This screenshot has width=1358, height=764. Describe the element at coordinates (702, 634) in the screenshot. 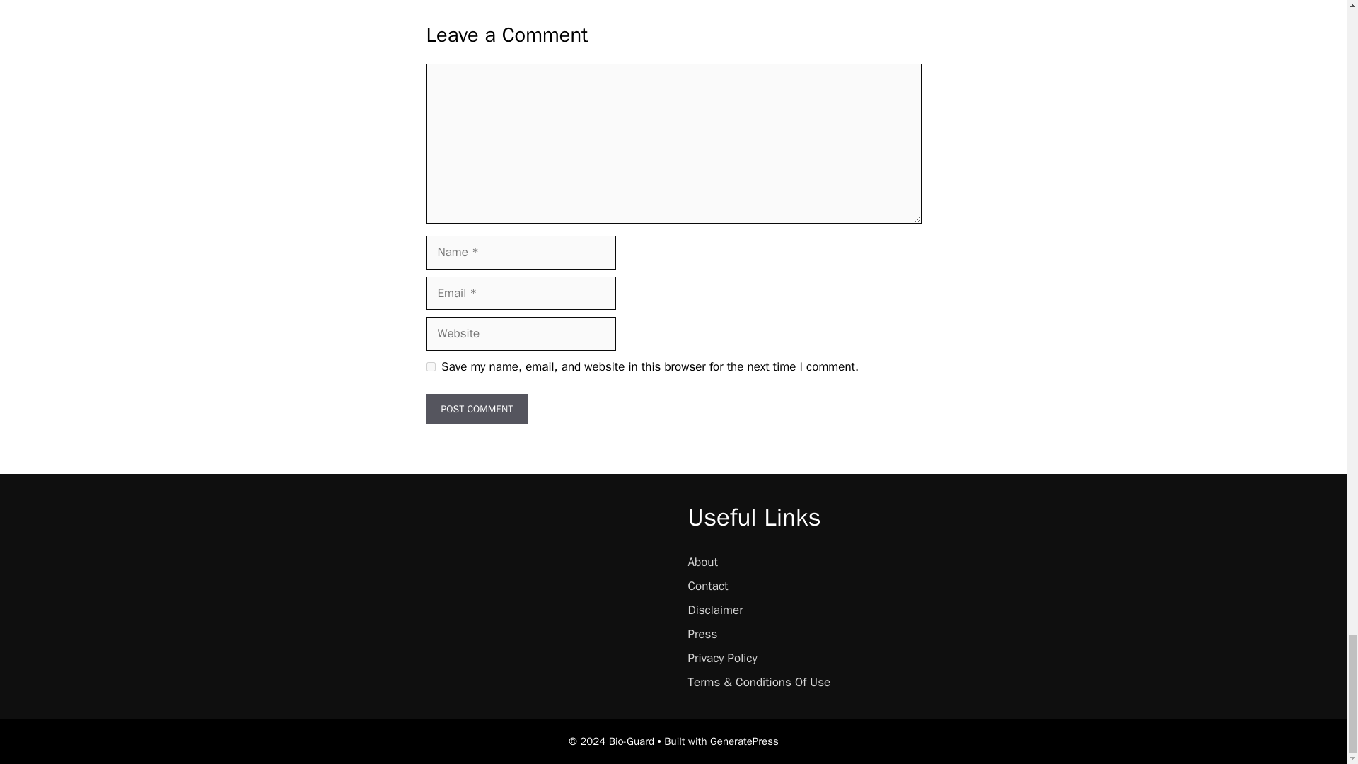

I see `Press` at that location.